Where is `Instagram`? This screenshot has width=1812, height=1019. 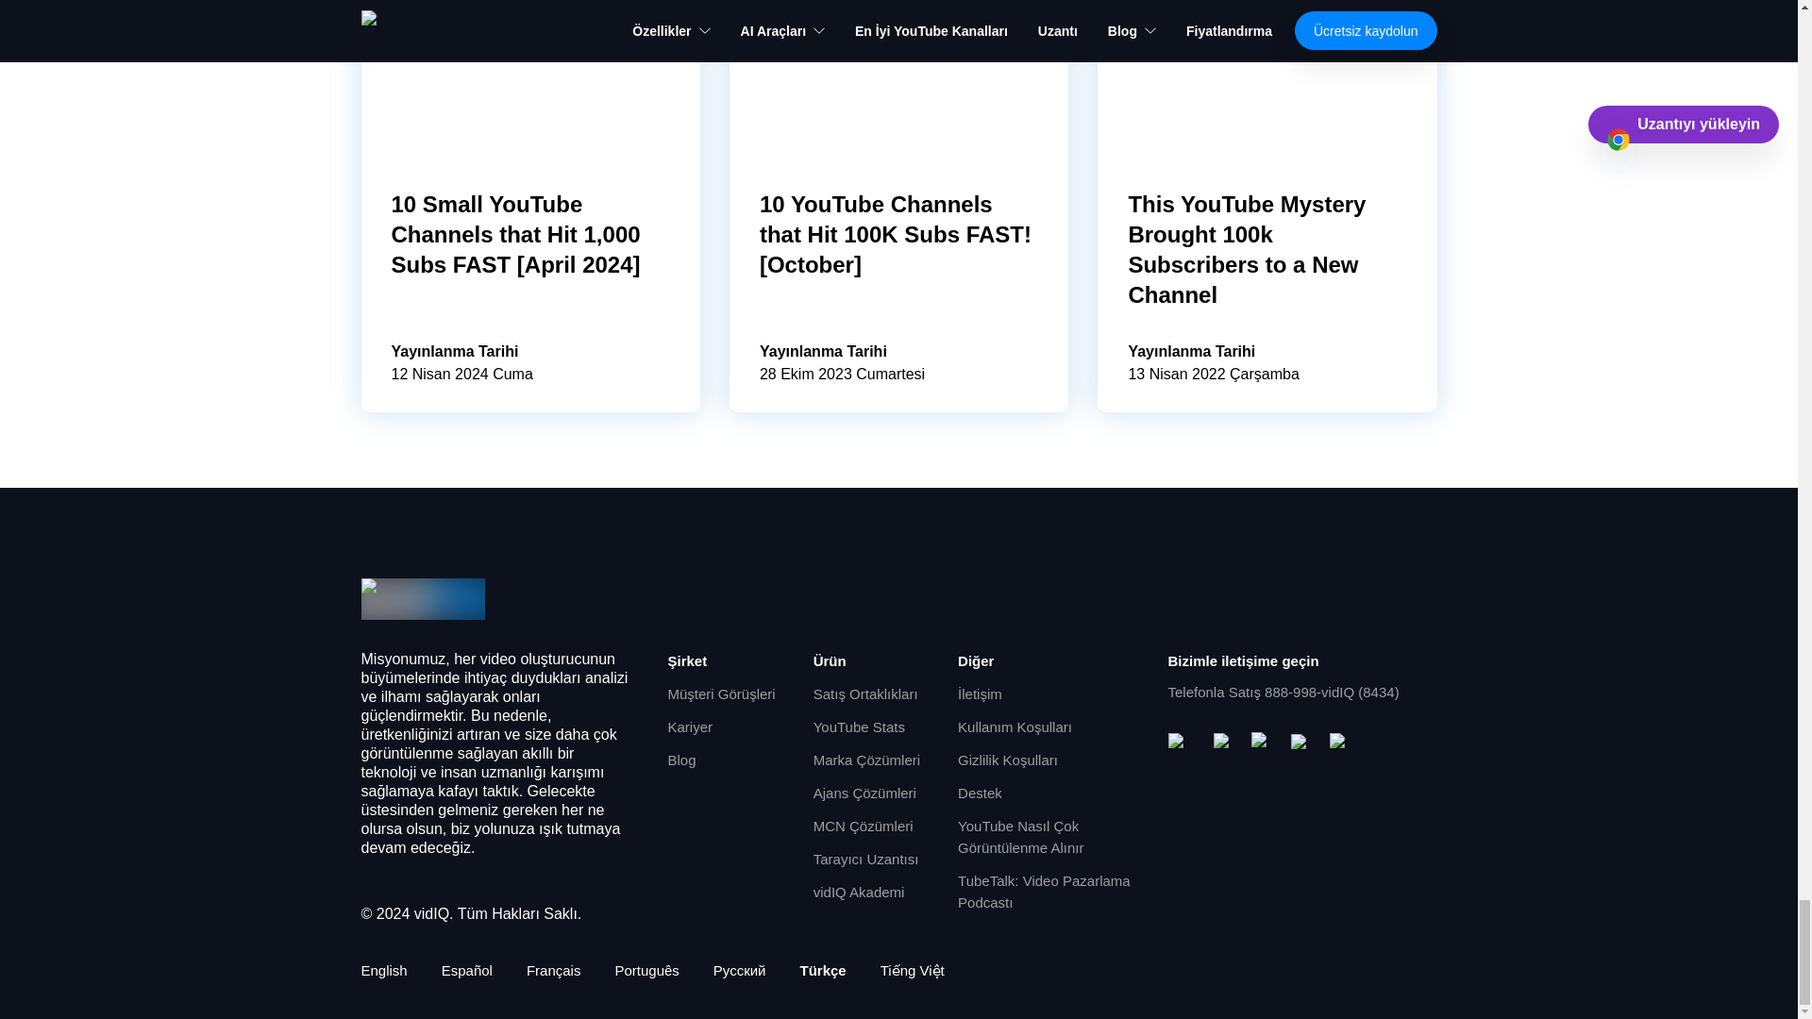 Instagram is located at coordinates (1263, 744).